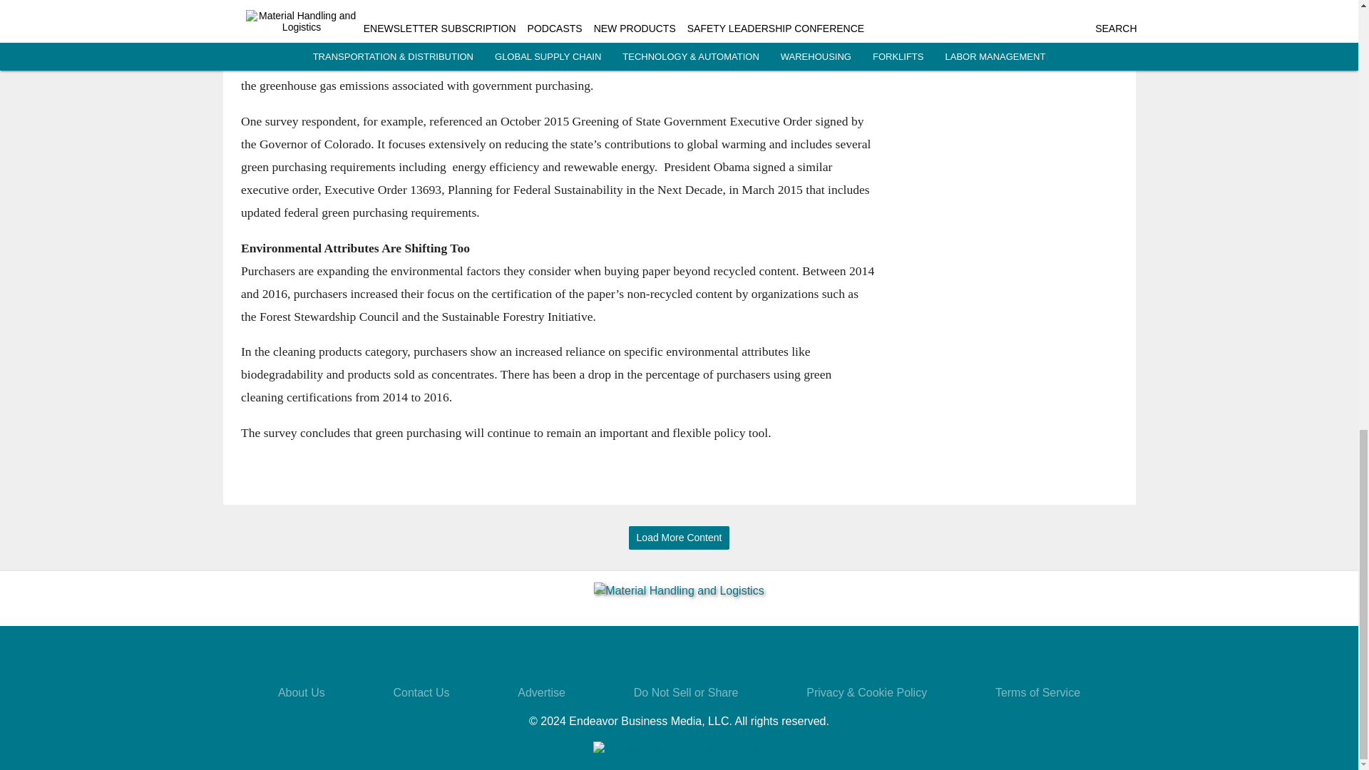 This screenshot has height=770, width=1369. Describe the element at coordinates (540, 692) in the screenshot. I see `Advertise` at that location.